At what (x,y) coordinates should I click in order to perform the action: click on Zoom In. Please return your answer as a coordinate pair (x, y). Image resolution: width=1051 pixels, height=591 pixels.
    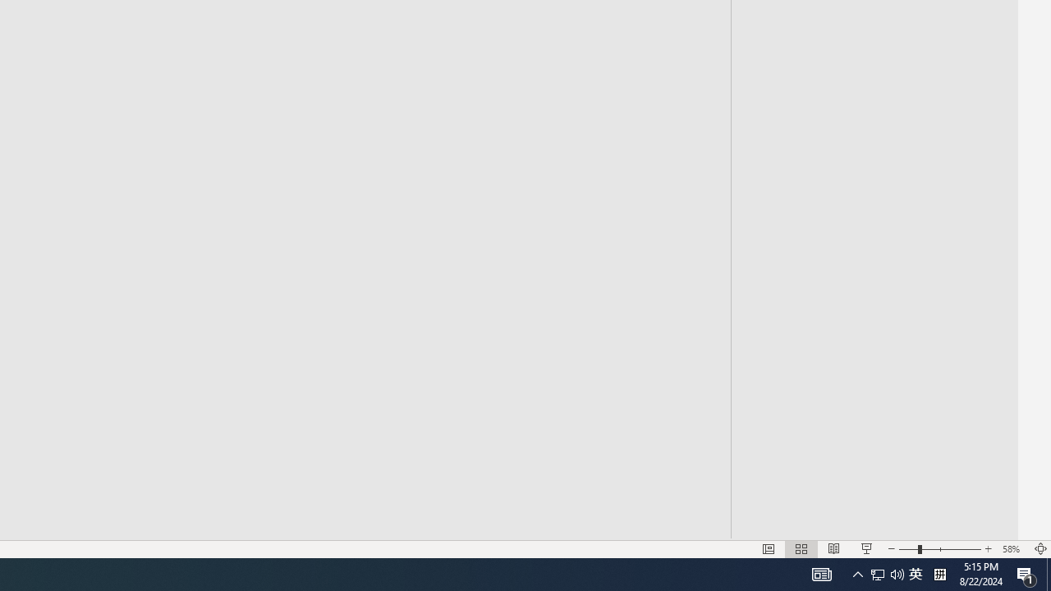
    Looking at the image, I should click on (989, 548).